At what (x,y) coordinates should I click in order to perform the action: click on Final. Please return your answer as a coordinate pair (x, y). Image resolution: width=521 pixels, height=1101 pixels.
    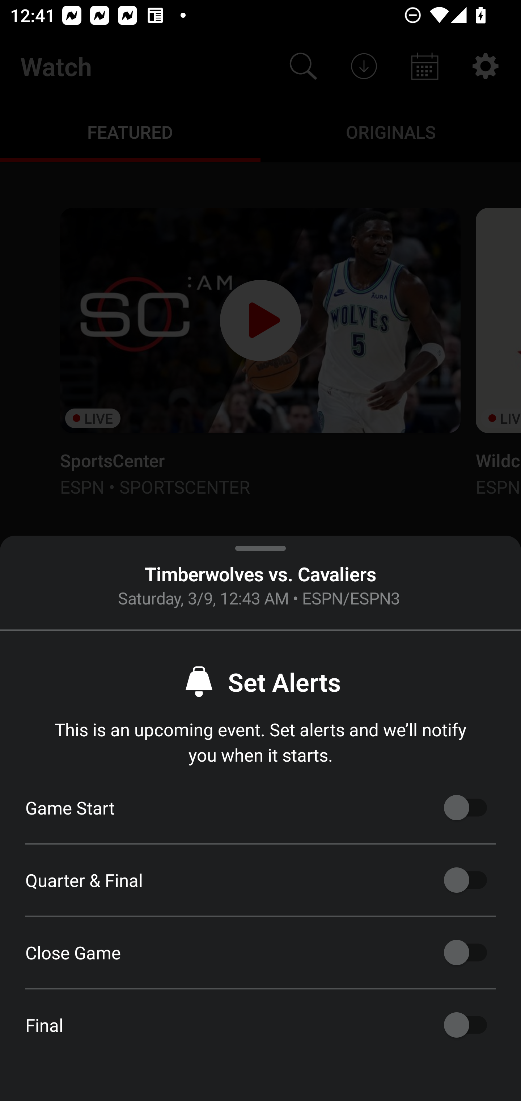
    Looking at the image, I should click on (465, 1025).